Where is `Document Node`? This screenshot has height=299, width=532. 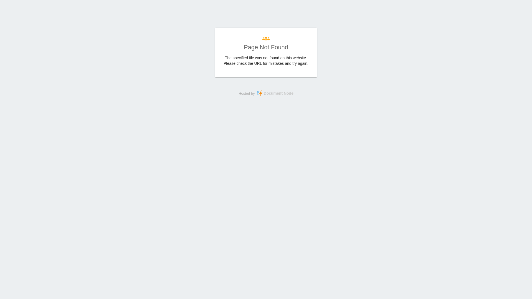 Document Node is located at coordinates (274, 93).